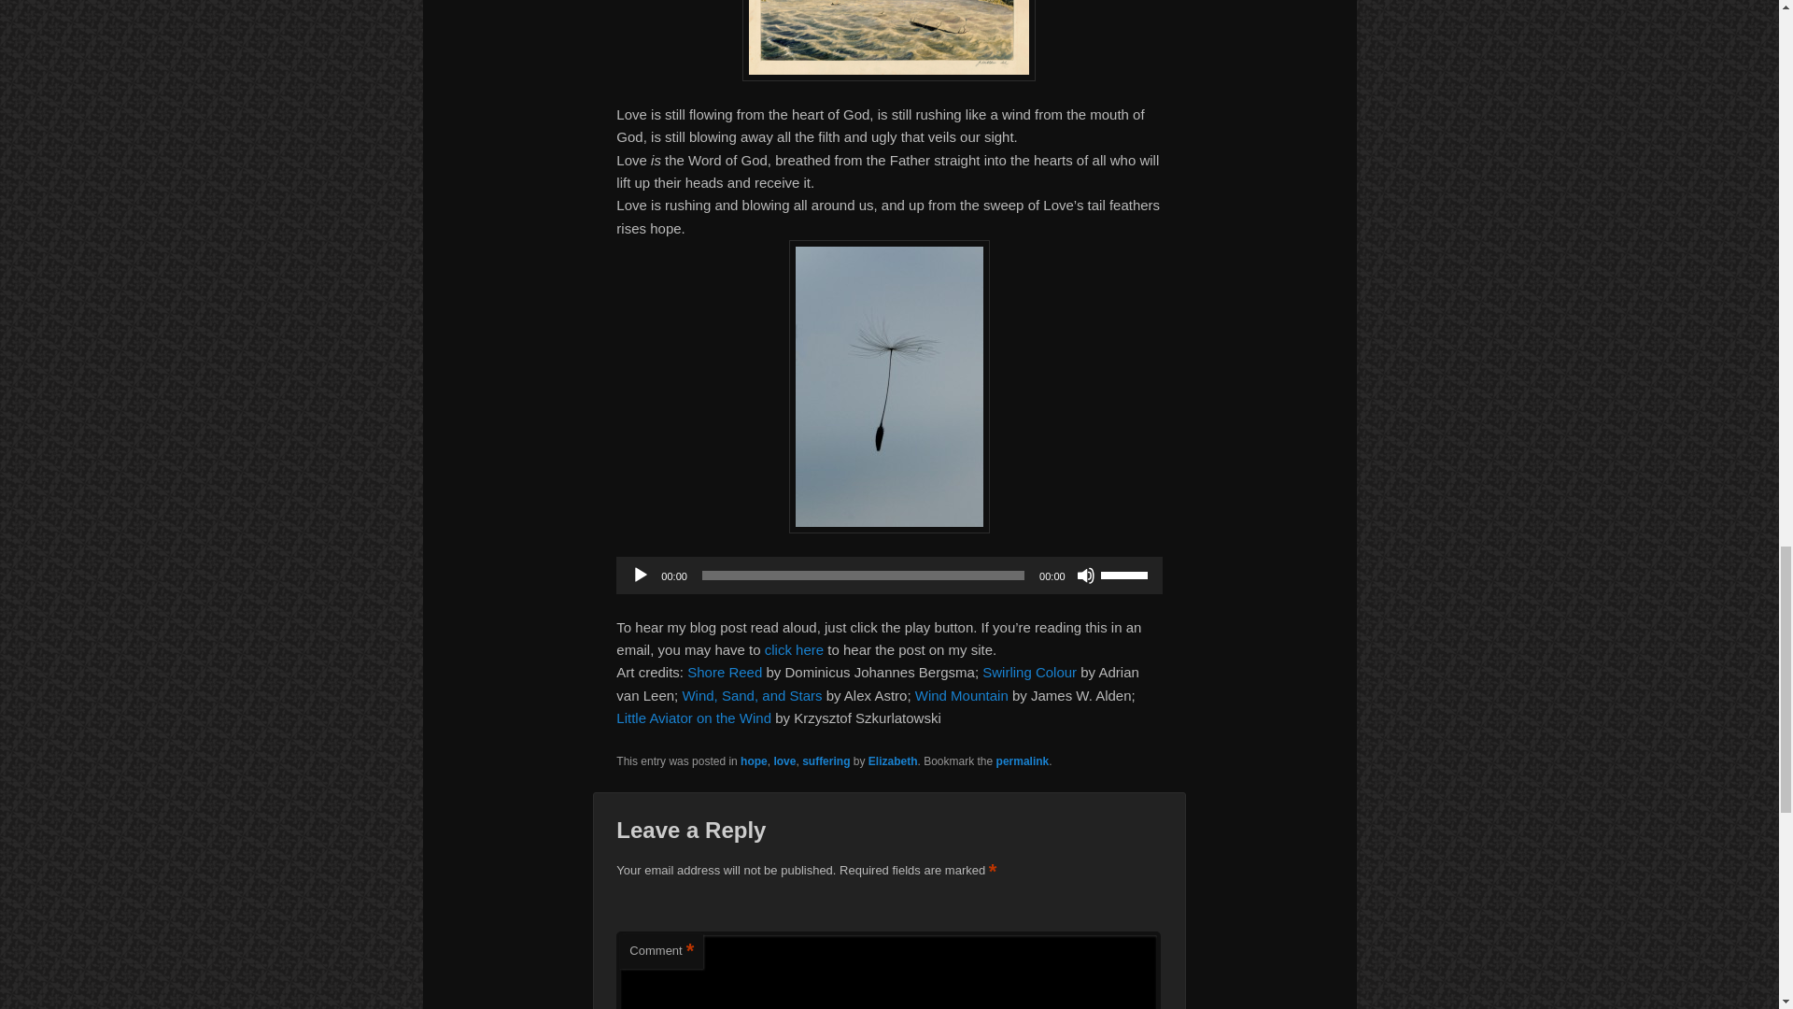 The height and width of the screenshot is (1009, 1793). Describe the element at coordinates (753, 760) in the screenshot. I see `hope` at that location.